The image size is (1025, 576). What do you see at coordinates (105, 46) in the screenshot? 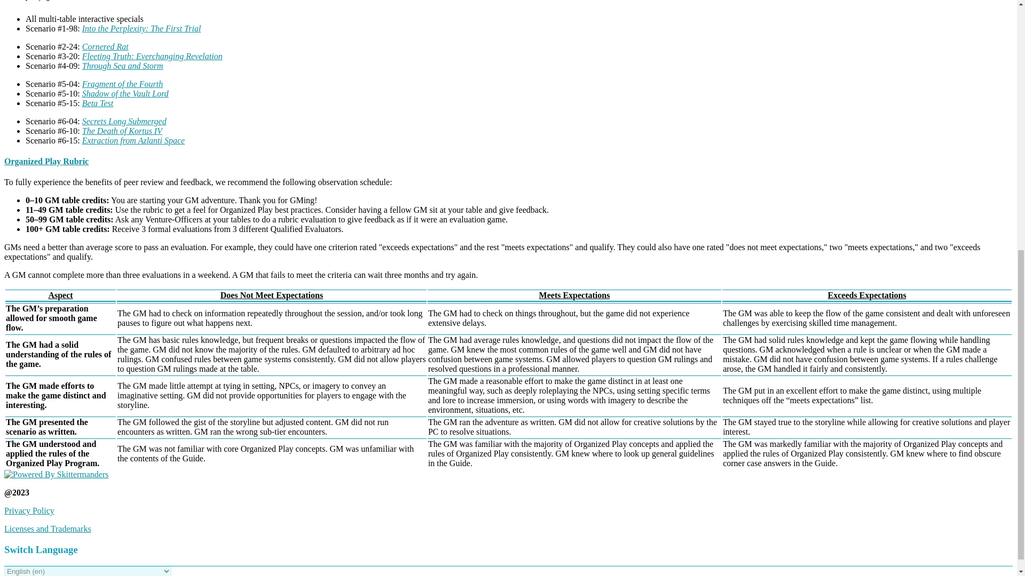
I see `Cornered Rat` at bounding box center [105, 46].